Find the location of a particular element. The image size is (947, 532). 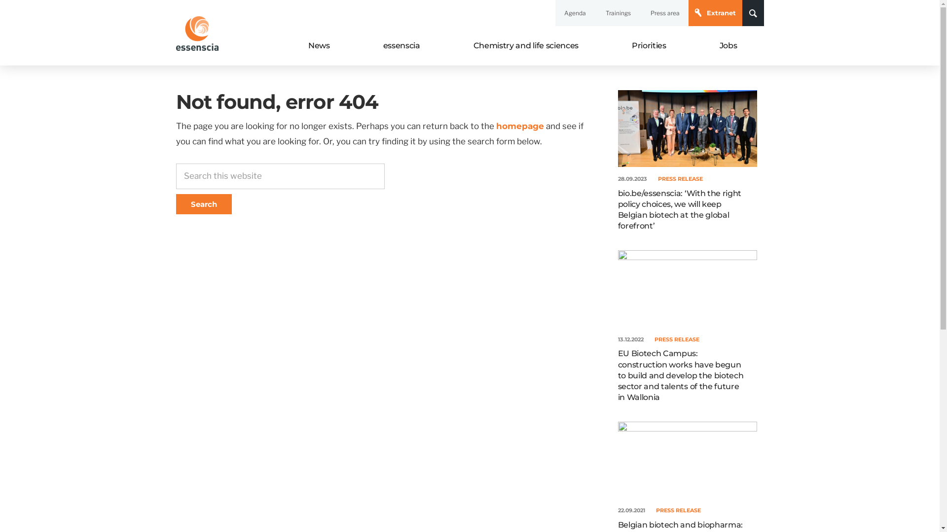

News is located at coordinates (319, 46).